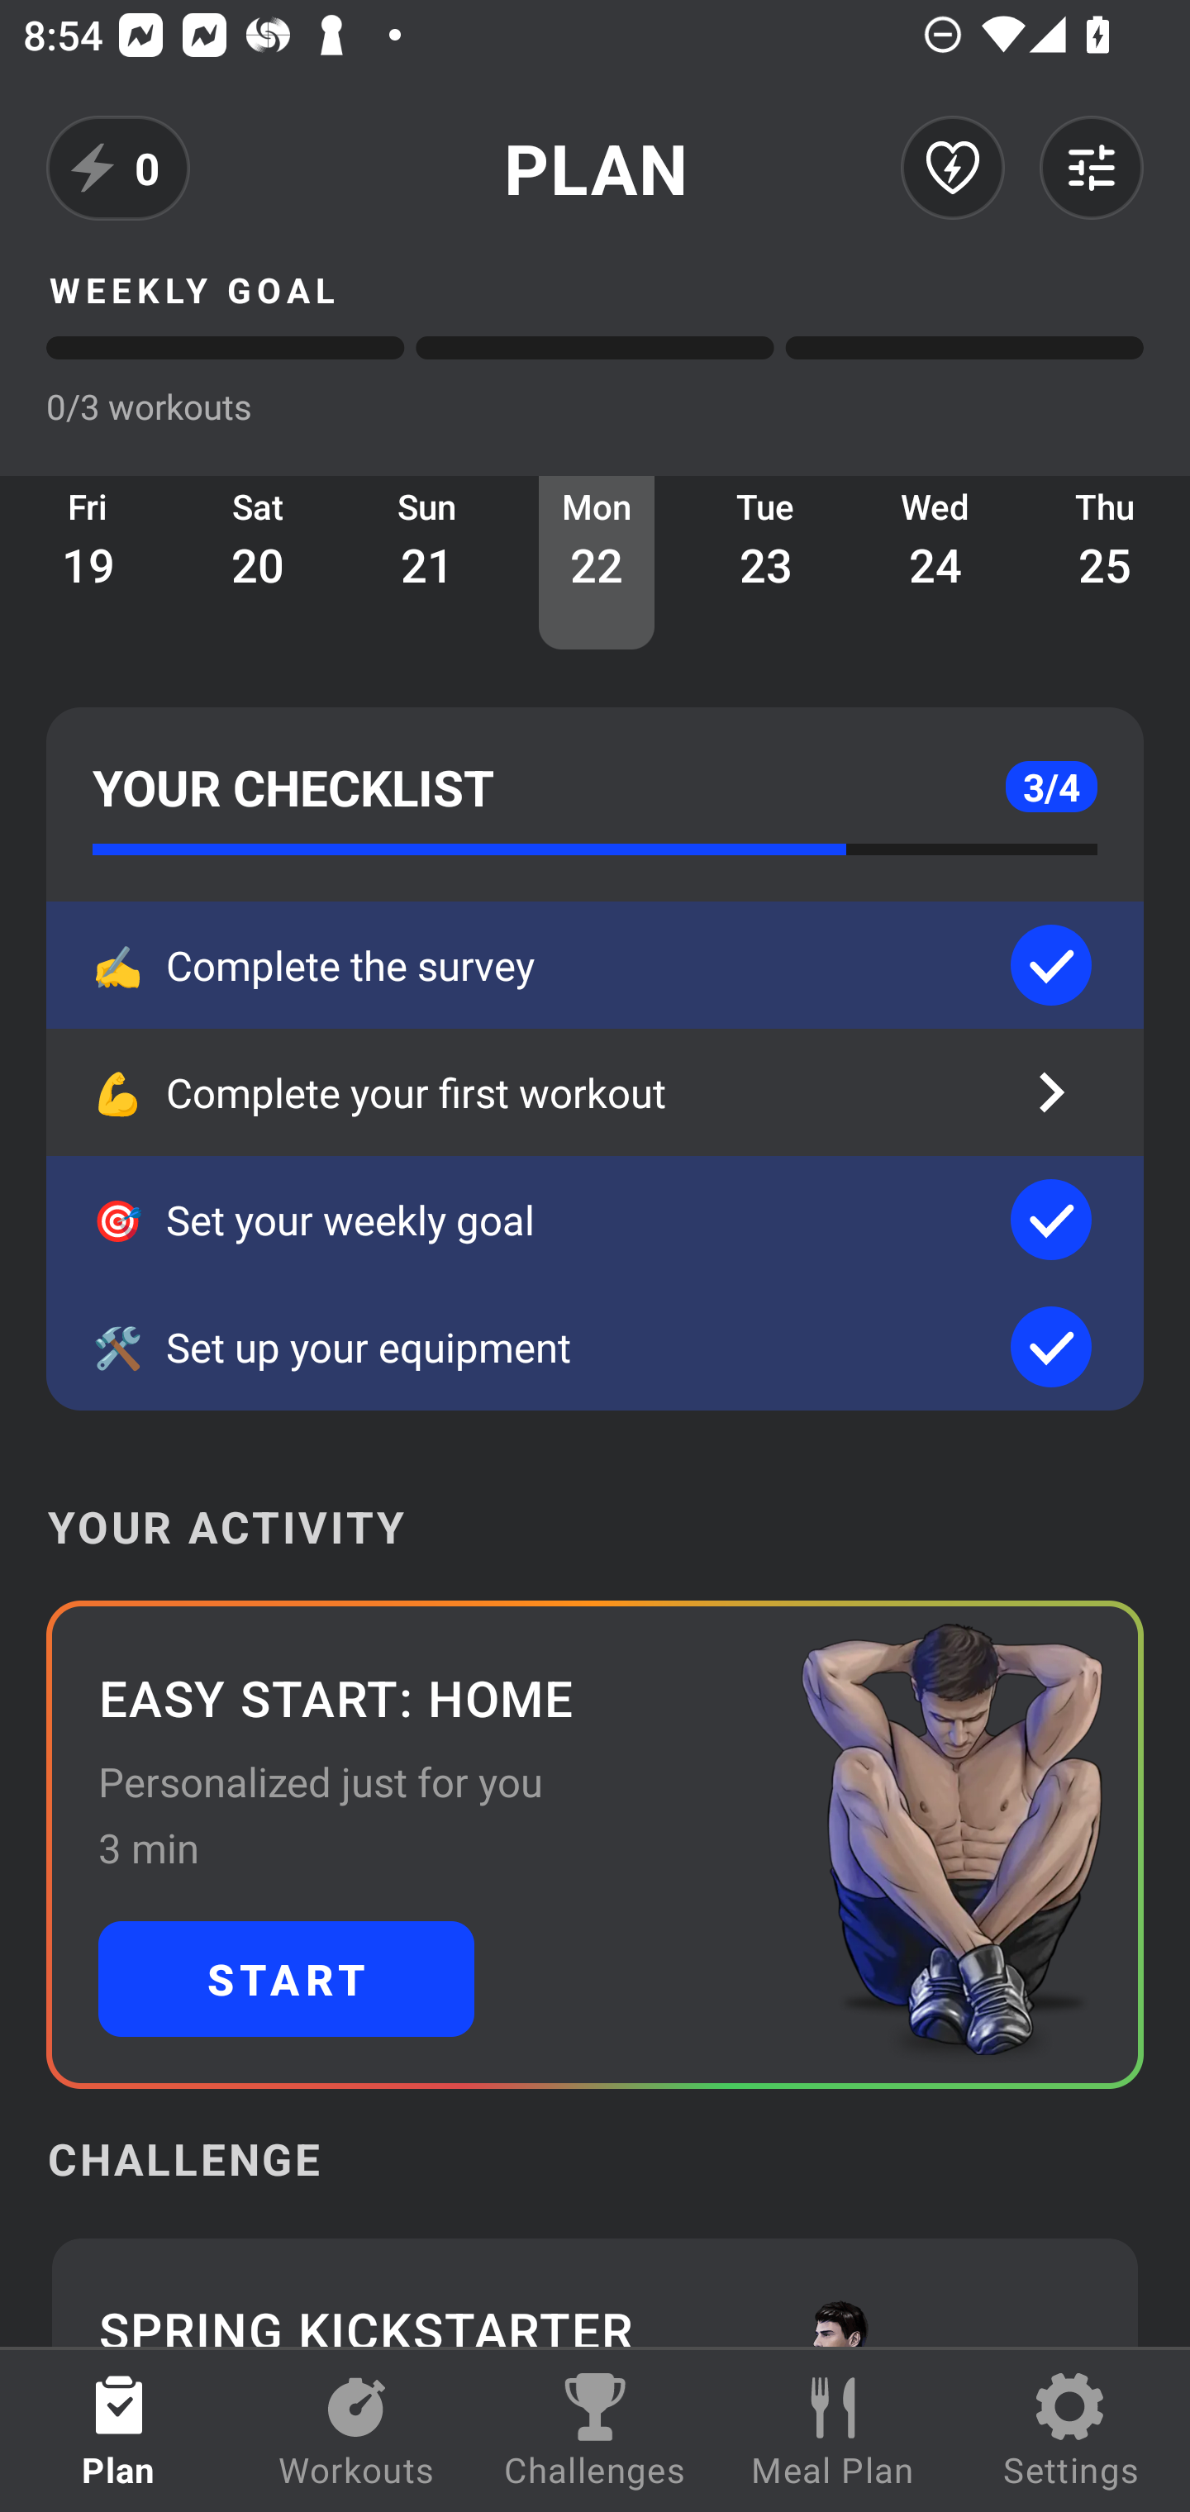 This screenshot has width=1190, height=2512. Describe the element at coordinates (597, 562) in the screenshot. I see `Mon 22` at that location.